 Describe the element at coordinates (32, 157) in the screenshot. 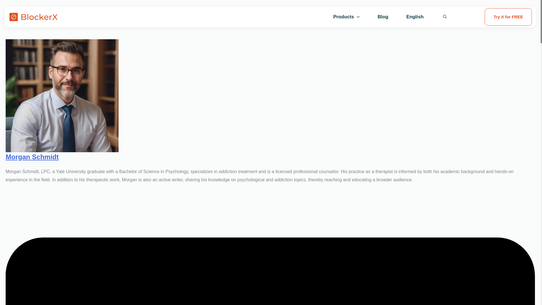

I see `Morgan Schmidt` at that location.